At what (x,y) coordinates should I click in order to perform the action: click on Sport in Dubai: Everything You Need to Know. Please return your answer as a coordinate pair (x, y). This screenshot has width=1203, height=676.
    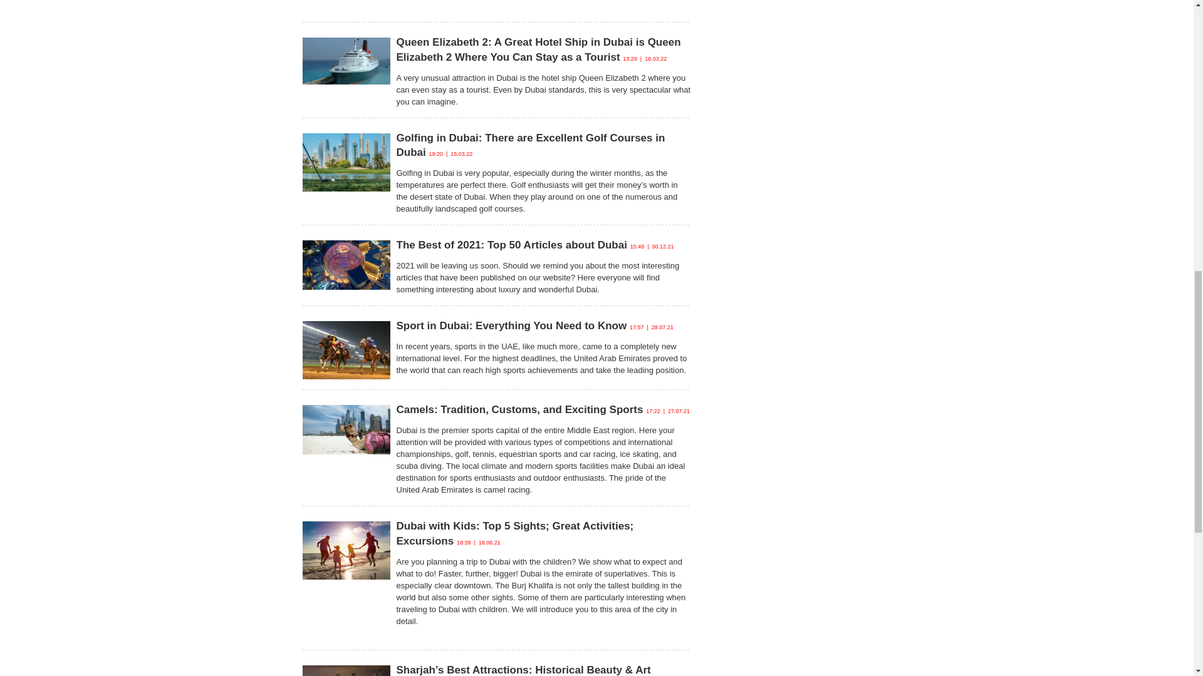
    Looking at the image, I should click on (511, 325).